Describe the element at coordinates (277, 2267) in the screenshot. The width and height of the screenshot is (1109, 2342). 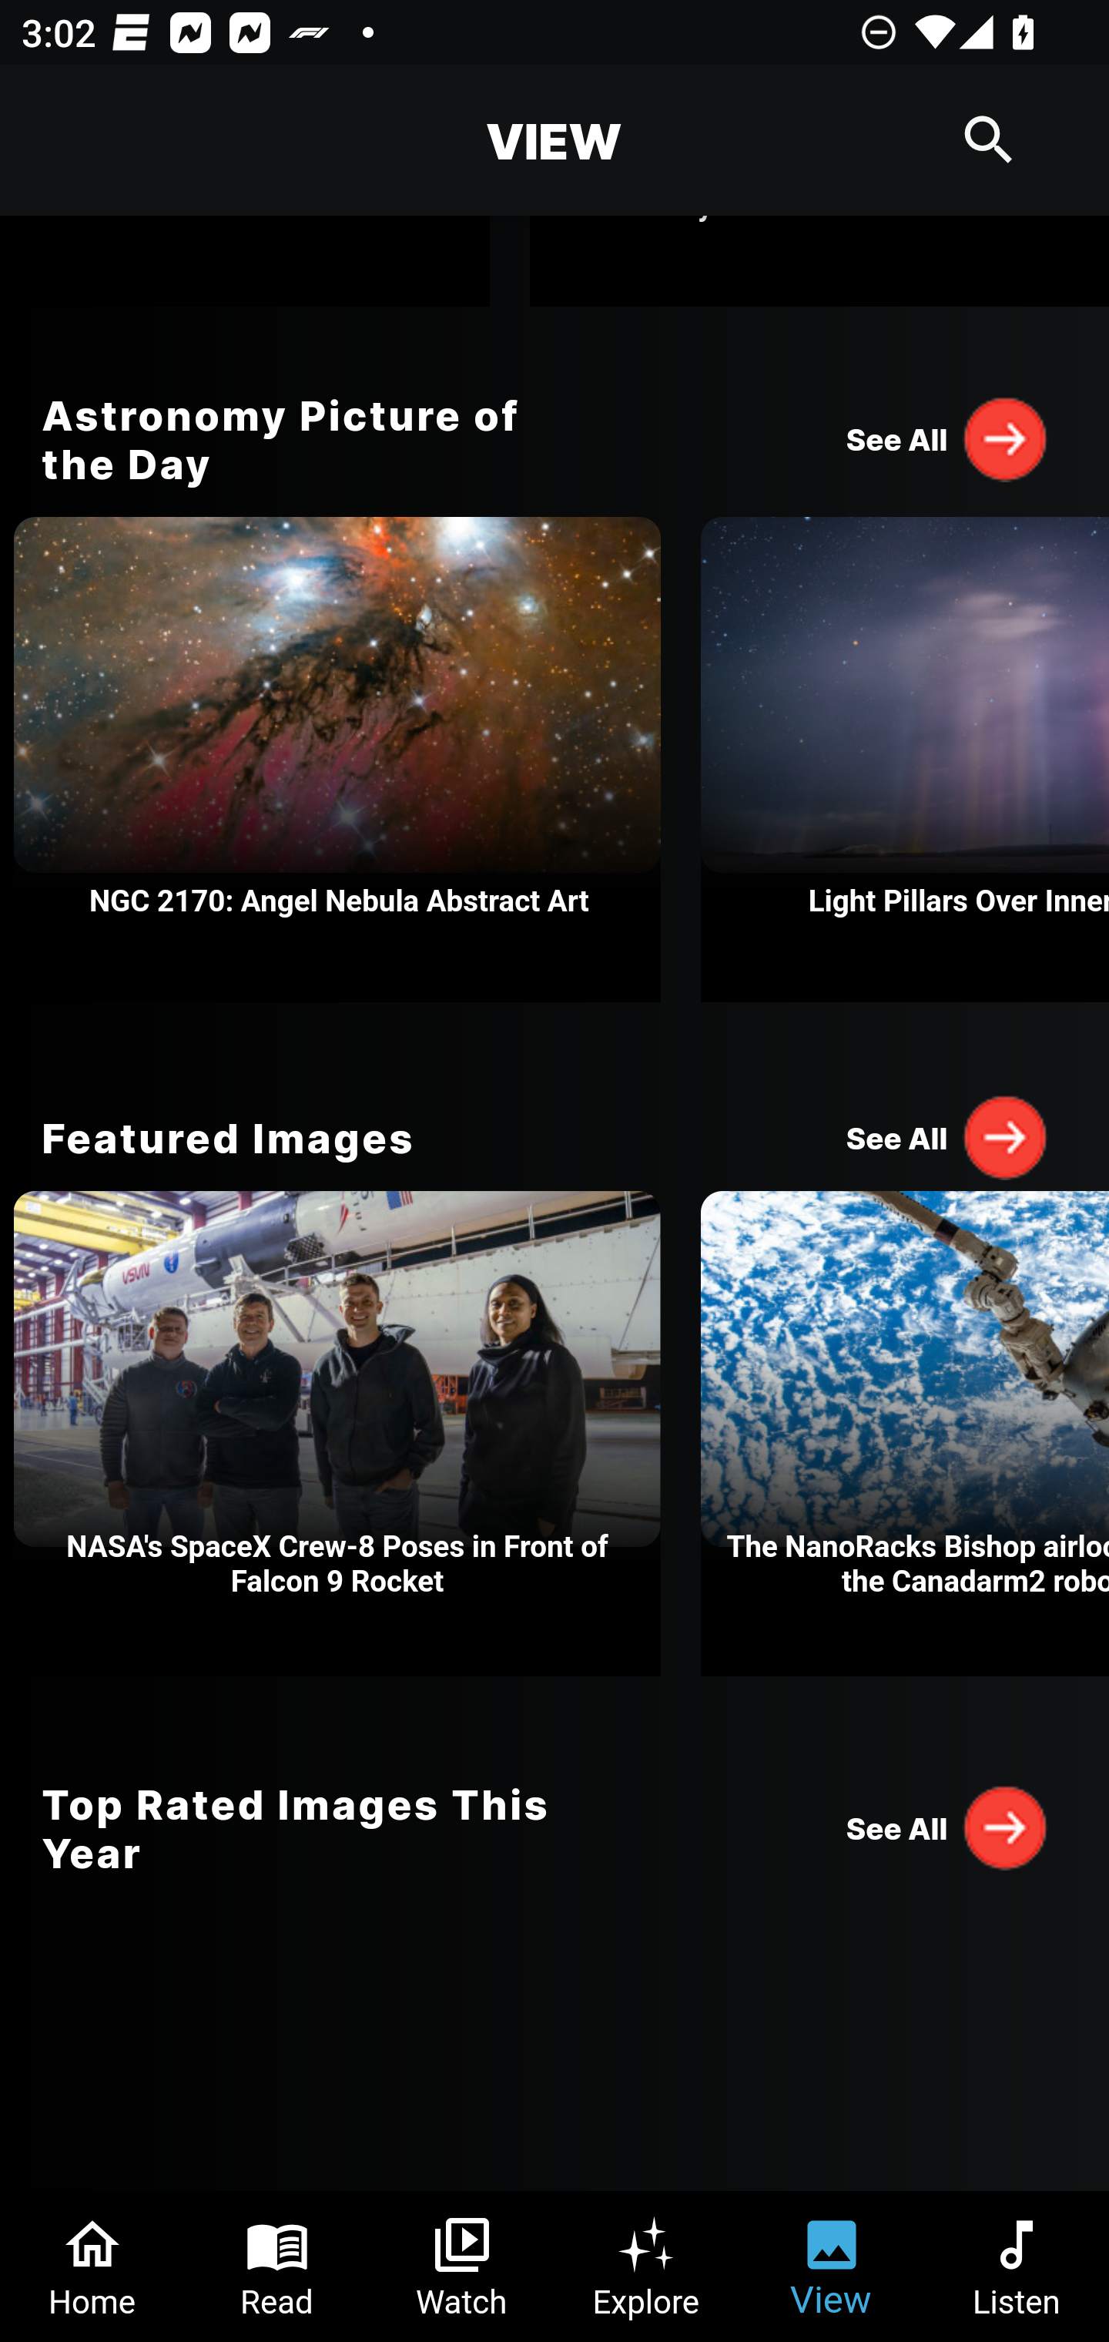
I see `Read
Tab 2 of 6` at that location.